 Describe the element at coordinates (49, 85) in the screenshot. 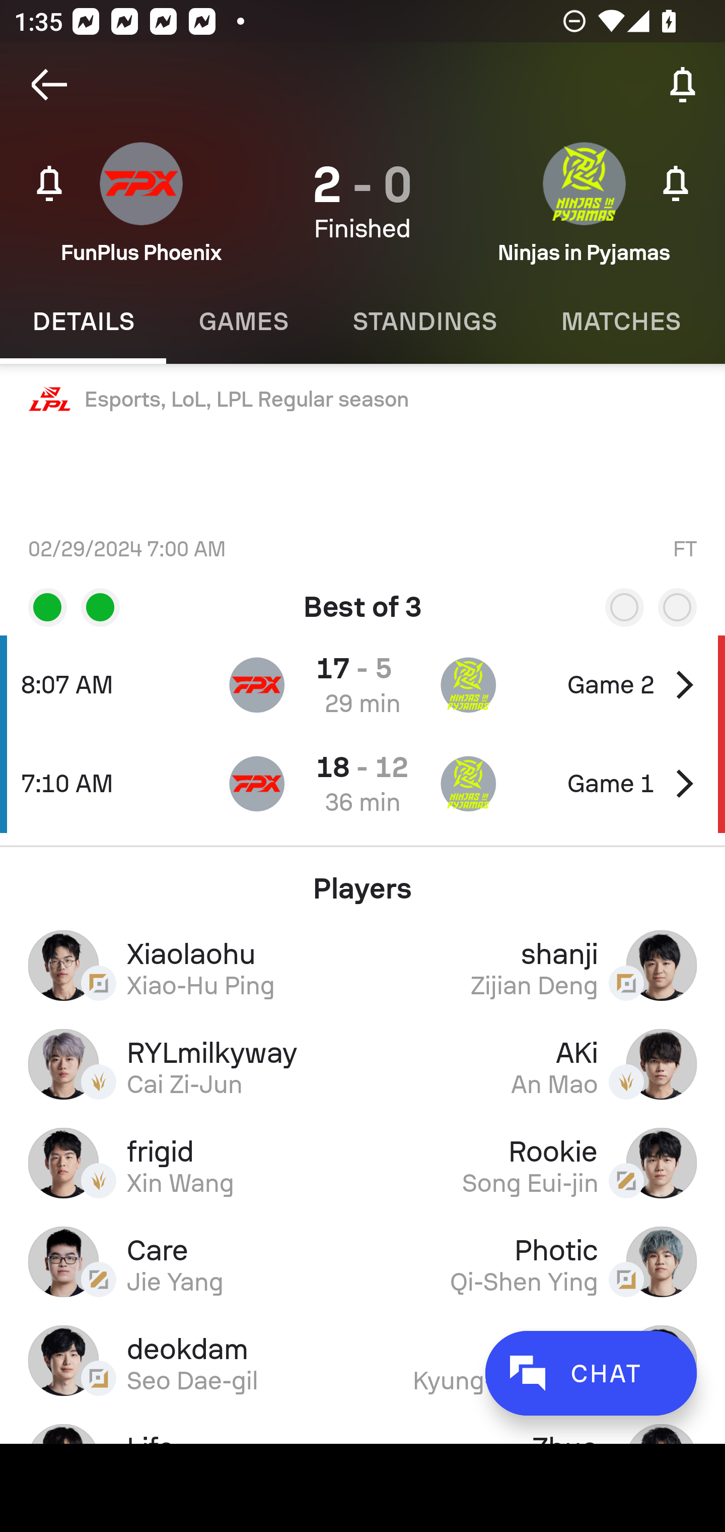

I see `Navigate up` at that location.